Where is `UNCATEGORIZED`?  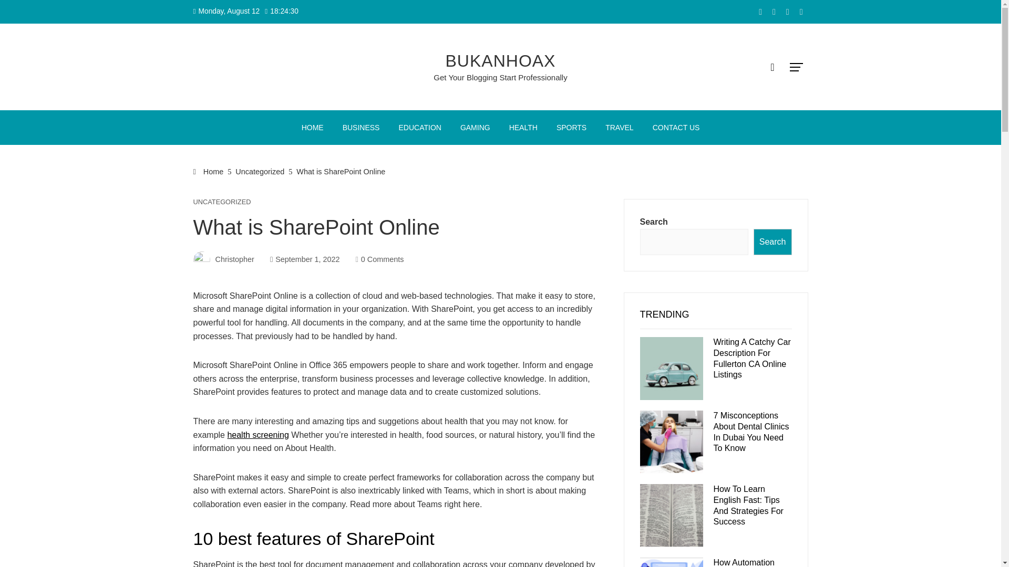
UNCATEGORIZED is located at coordinates (222, 203).